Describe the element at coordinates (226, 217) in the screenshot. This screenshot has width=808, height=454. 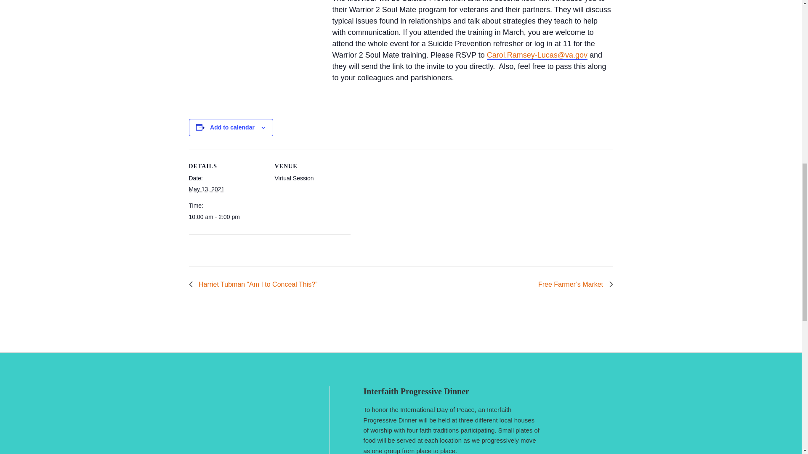
I see `2021-05-13` at that location.